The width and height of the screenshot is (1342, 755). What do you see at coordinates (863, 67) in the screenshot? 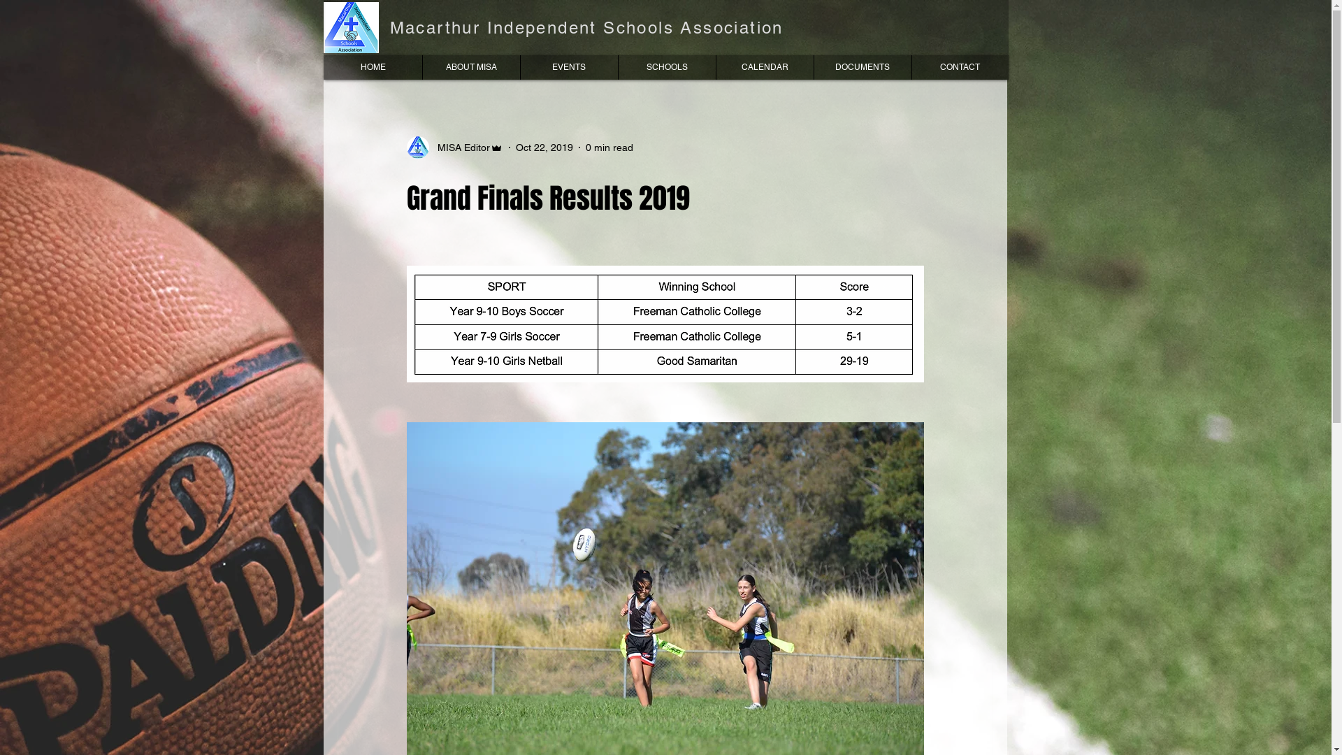
I see `DOCUMENTS` at bounding box center [863, 67].